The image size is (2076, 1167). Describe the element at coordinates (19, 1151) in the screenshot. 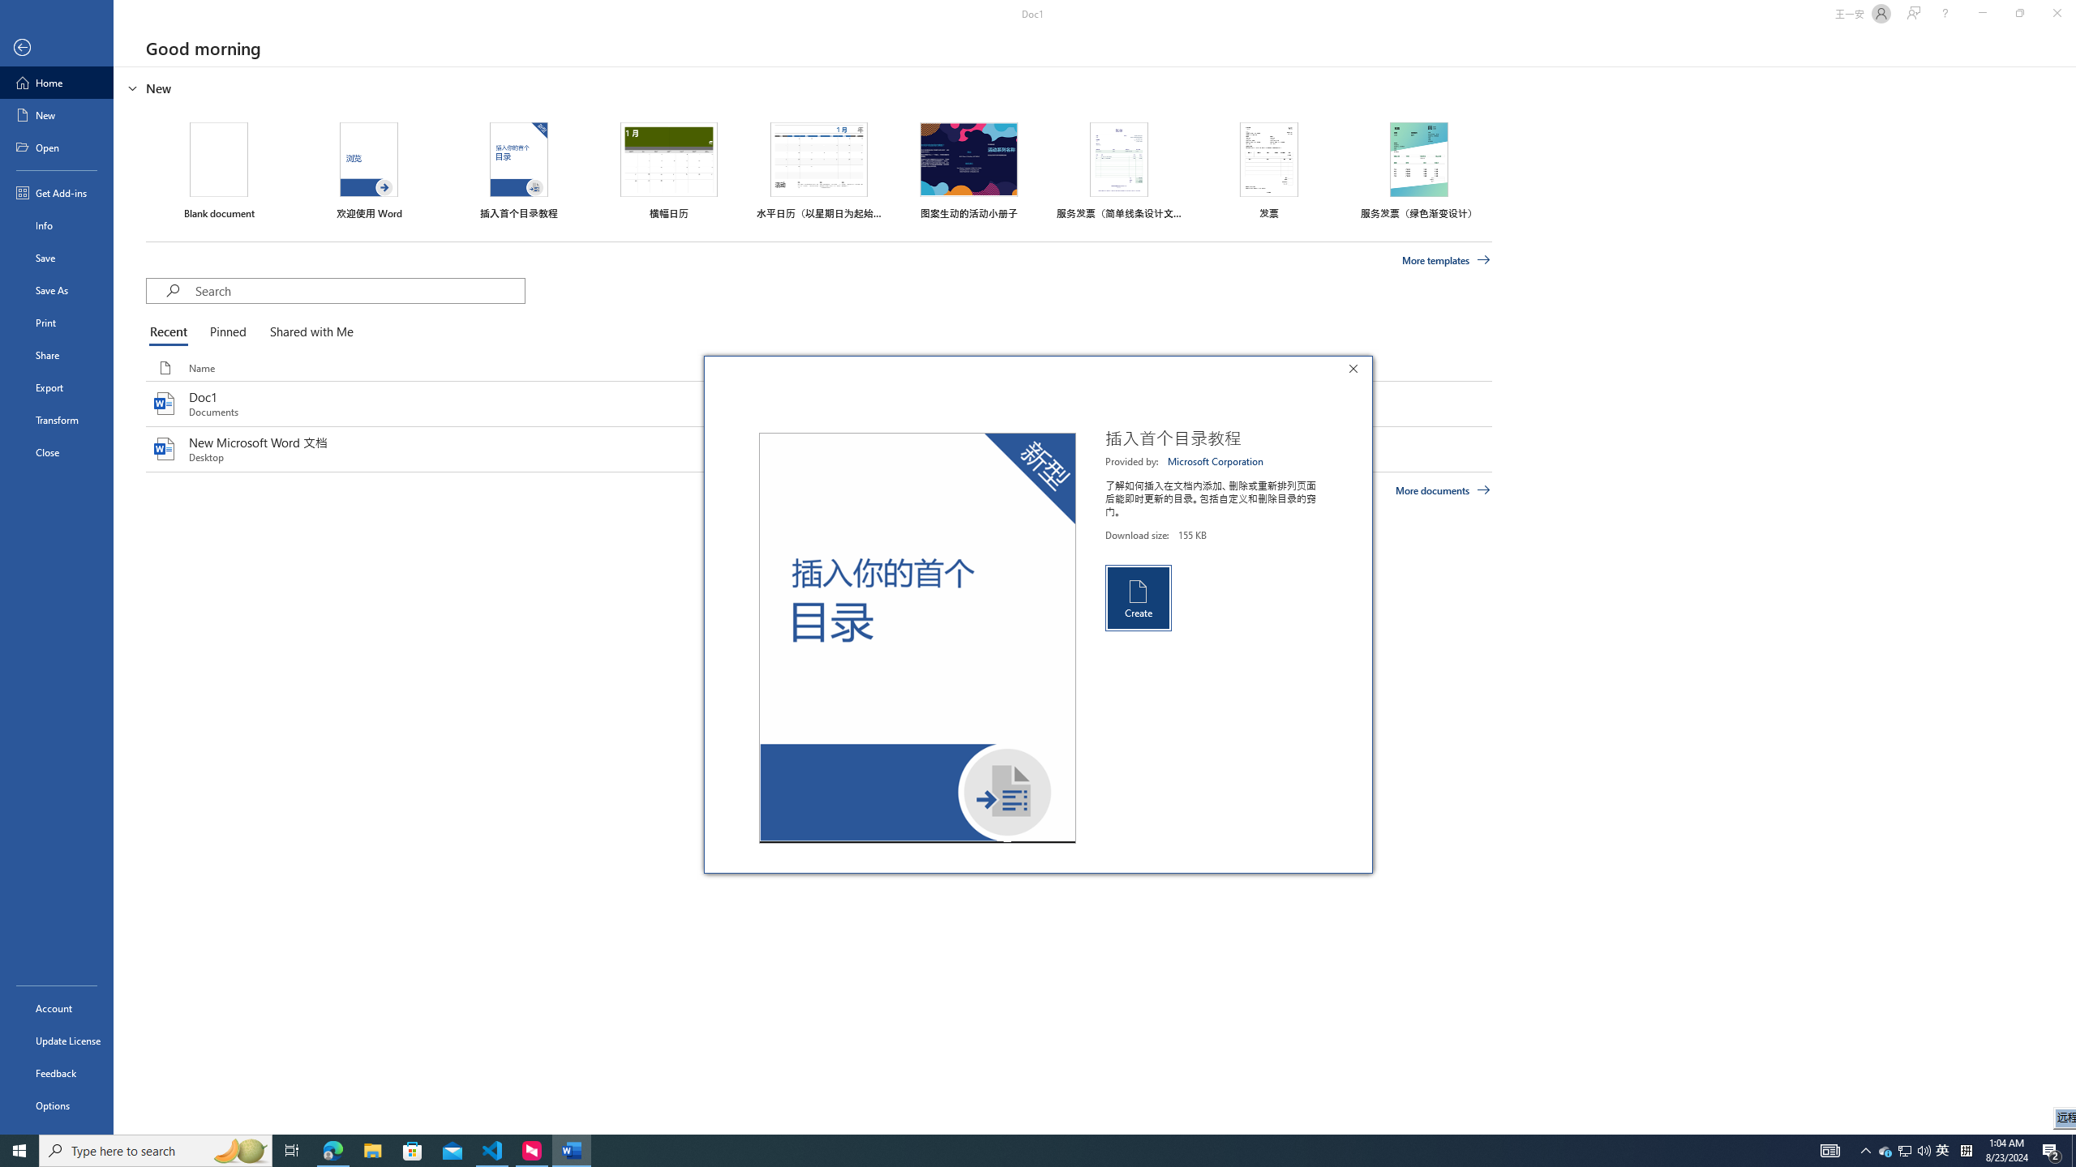

I see `Start` at that location.